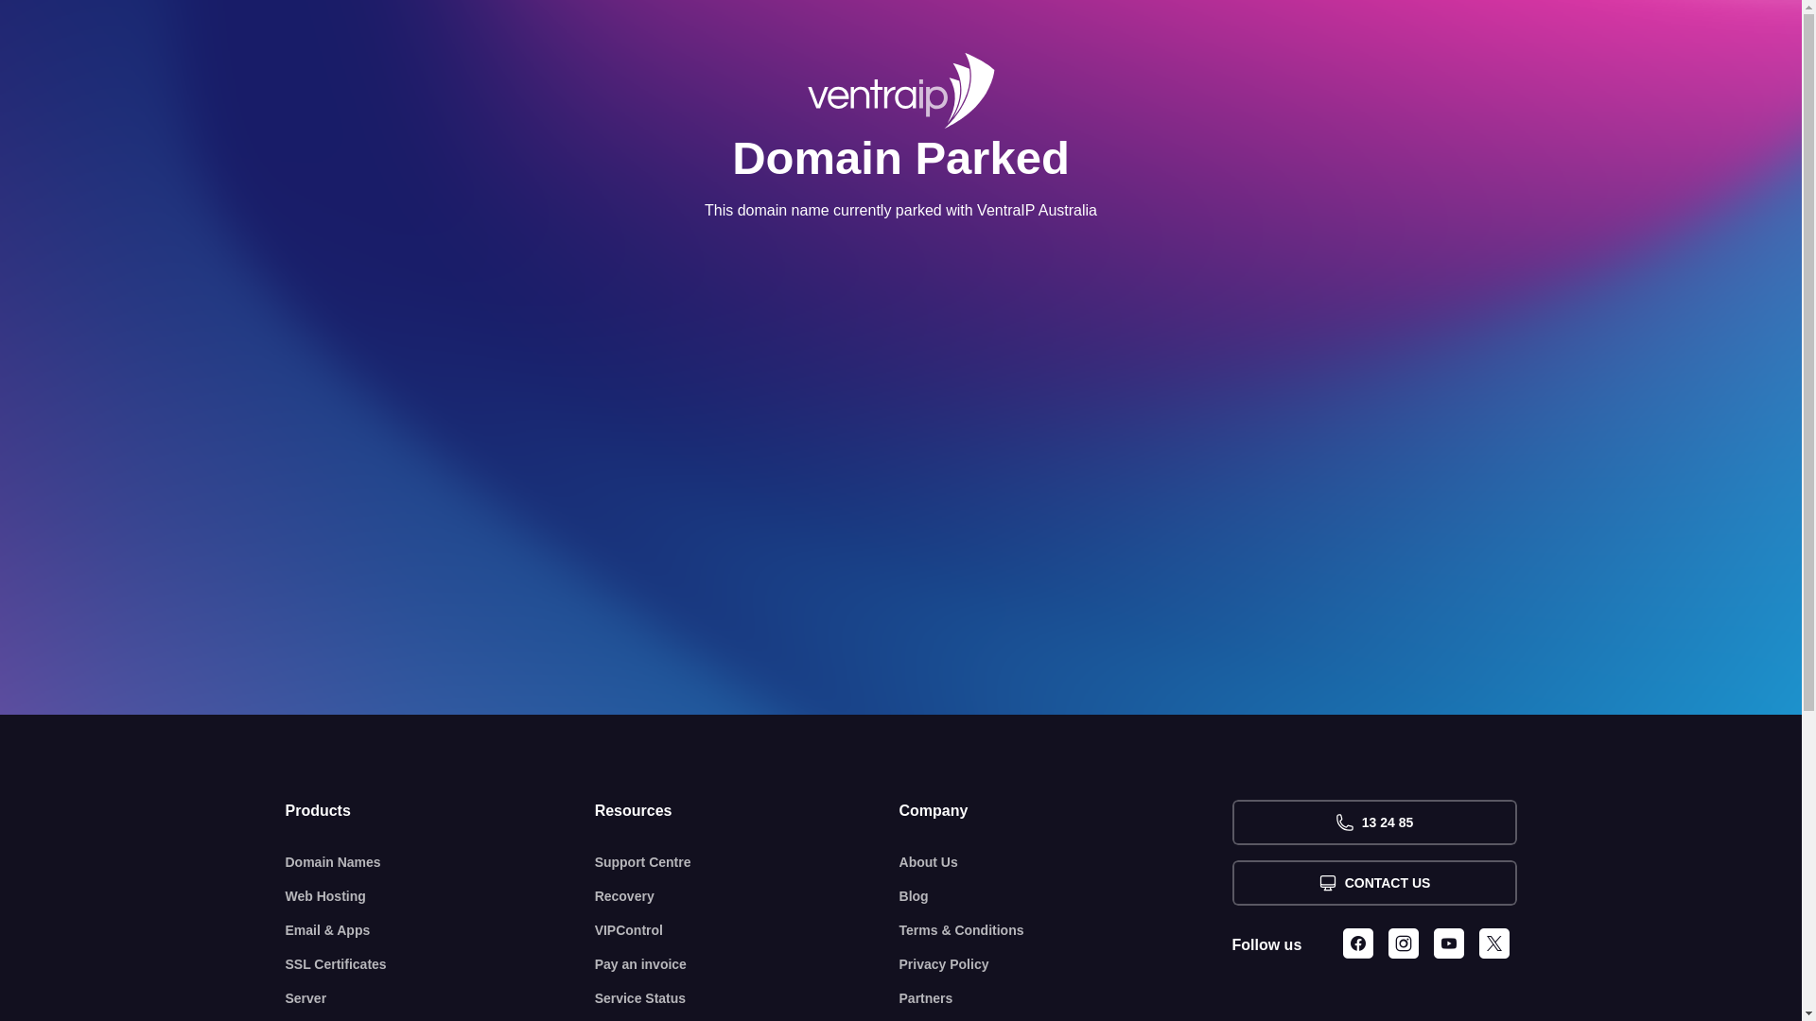 The width and height of the screenshot is (1816, 1021). I want to click on Pay an invoice, so click(747, 964).